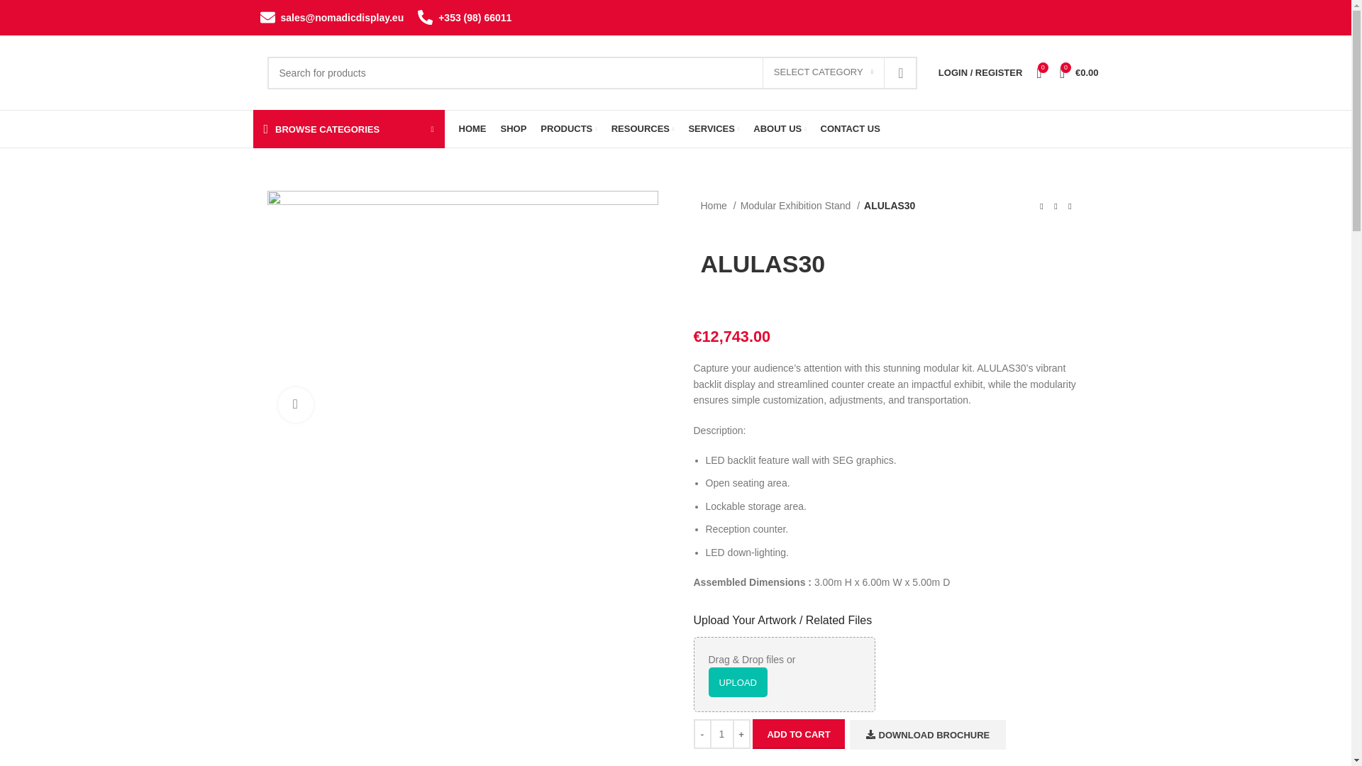 The width and height of the screenshot is (1362, 766). I want to click on SELECT CATEGORY, so click(823, 73).